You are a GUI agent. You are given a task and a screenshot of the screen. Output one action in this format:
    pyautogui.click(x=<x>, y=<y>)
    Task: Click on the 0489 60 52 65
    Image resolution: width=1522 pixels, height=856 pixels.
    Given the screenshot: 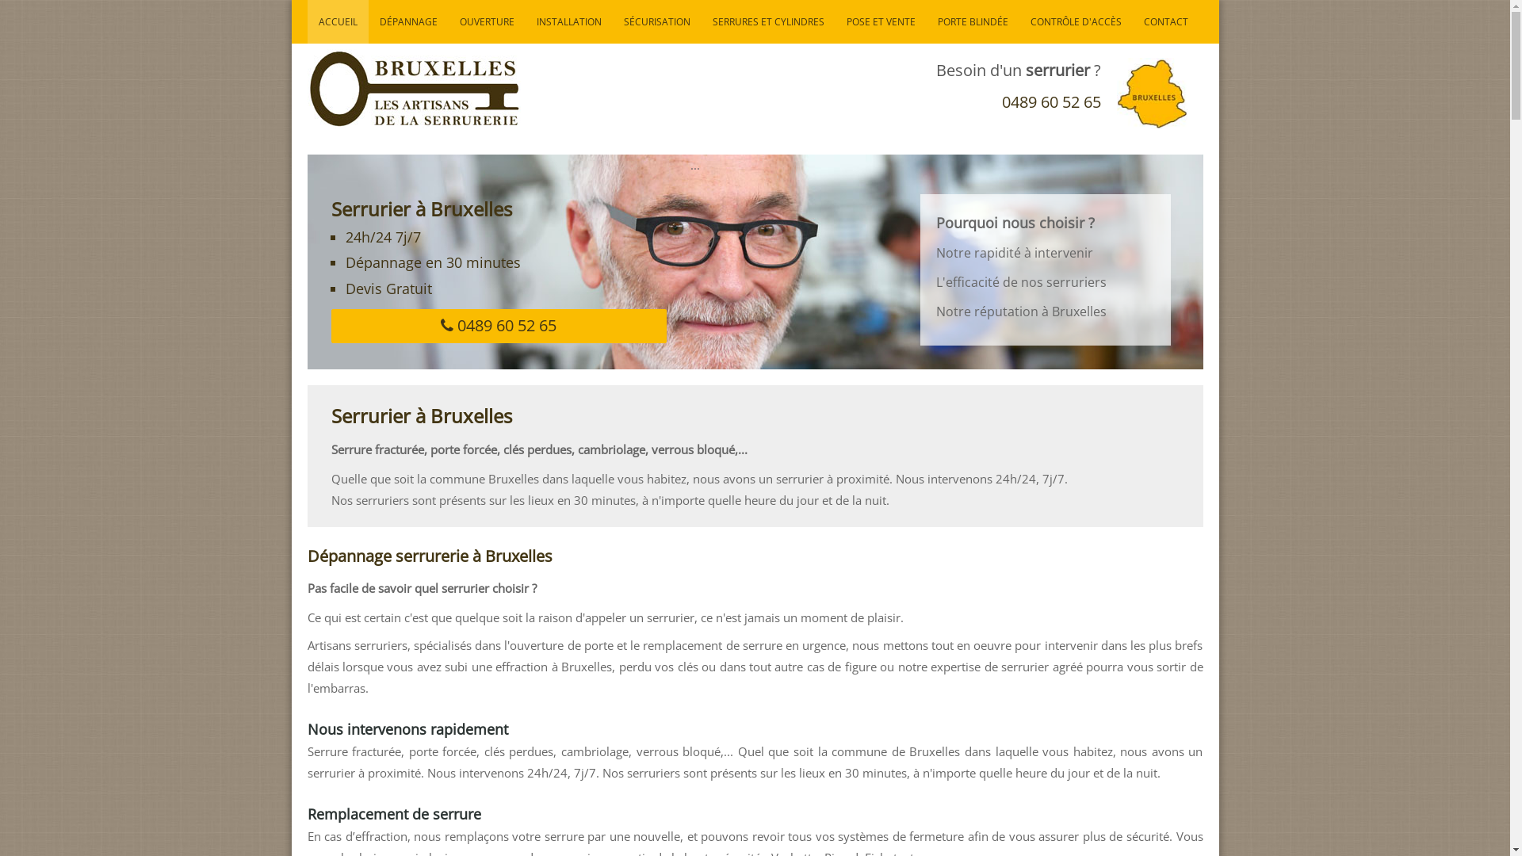 What is the action you would take?
    pyautogui.click(x=499, y=327)
    